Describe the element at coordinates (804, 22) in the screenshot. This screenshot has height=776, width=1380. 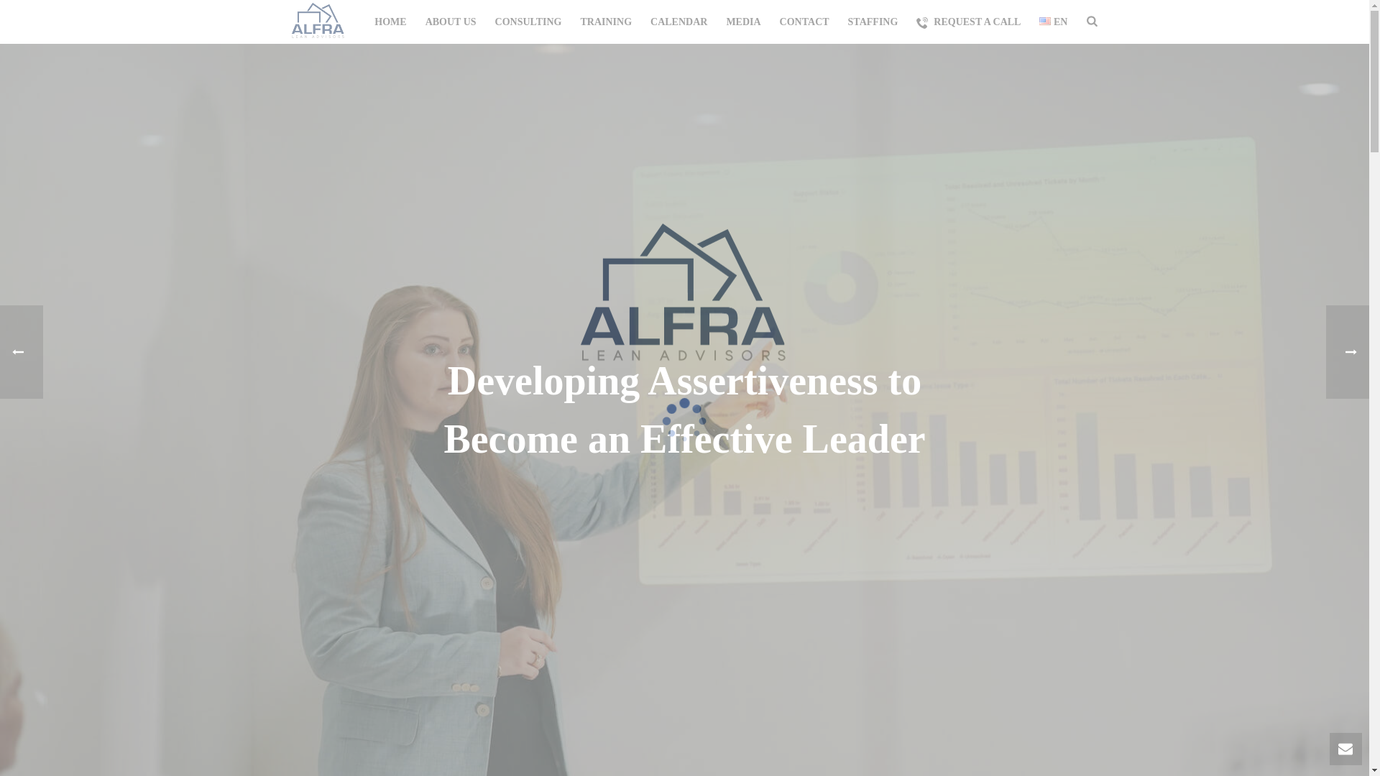
I see `CONTACT` at that location.